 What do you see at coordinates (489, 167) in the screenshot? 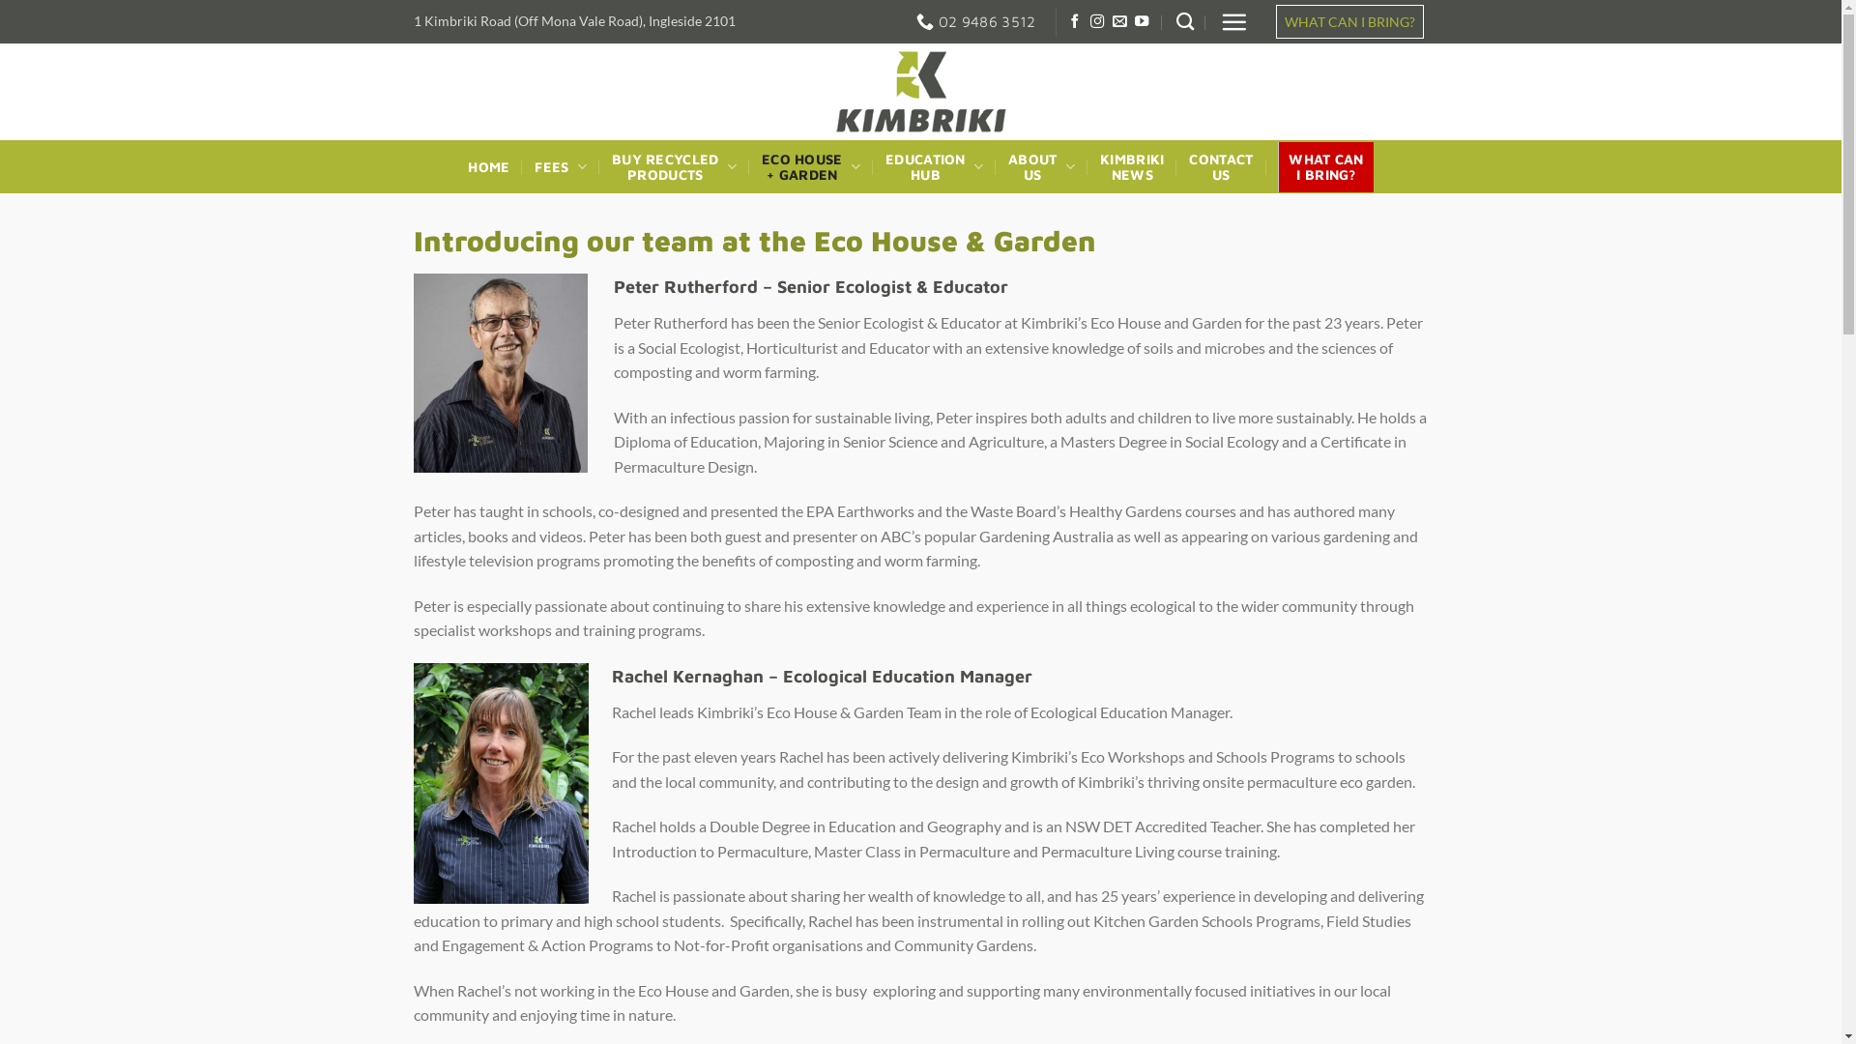
I see `HOME` at bounding box center [489, 167].